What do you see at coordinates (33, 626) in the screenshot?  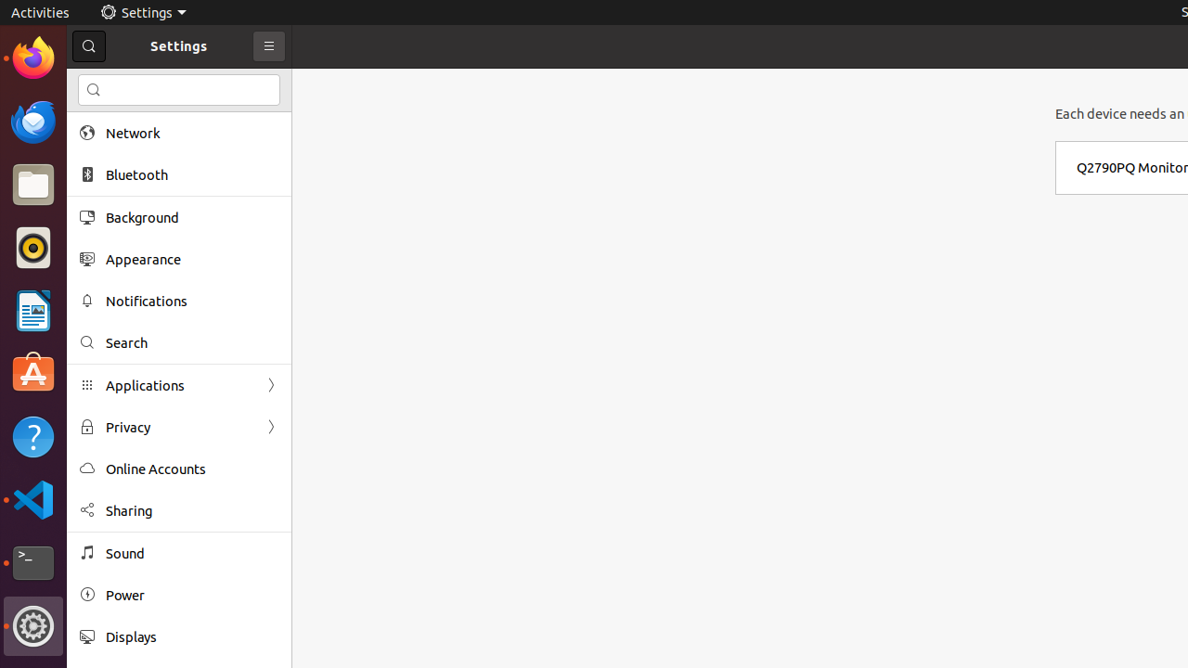 I see `Settings` at bounding box center [33, 626].